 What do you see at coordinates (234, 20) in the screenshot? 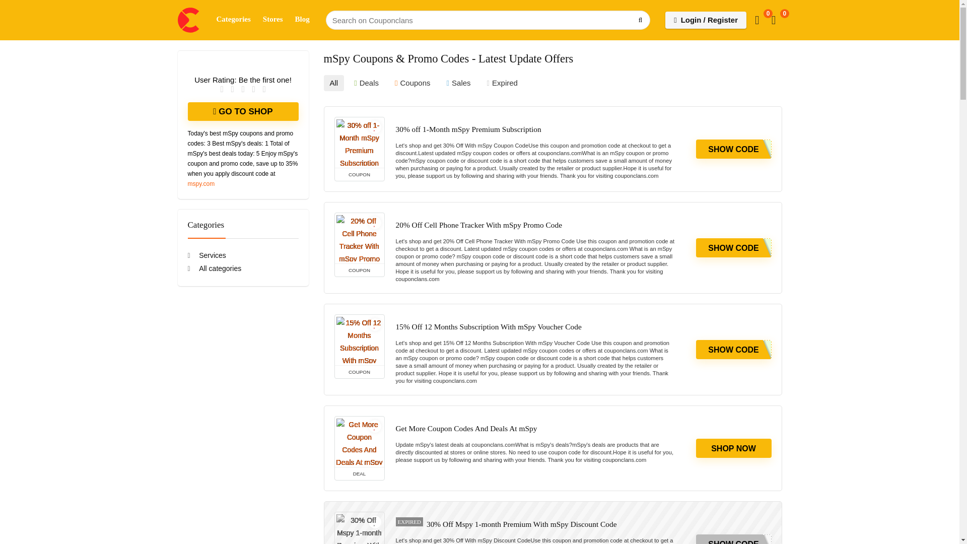
I see `Categories` at bounding box center [234, 20].